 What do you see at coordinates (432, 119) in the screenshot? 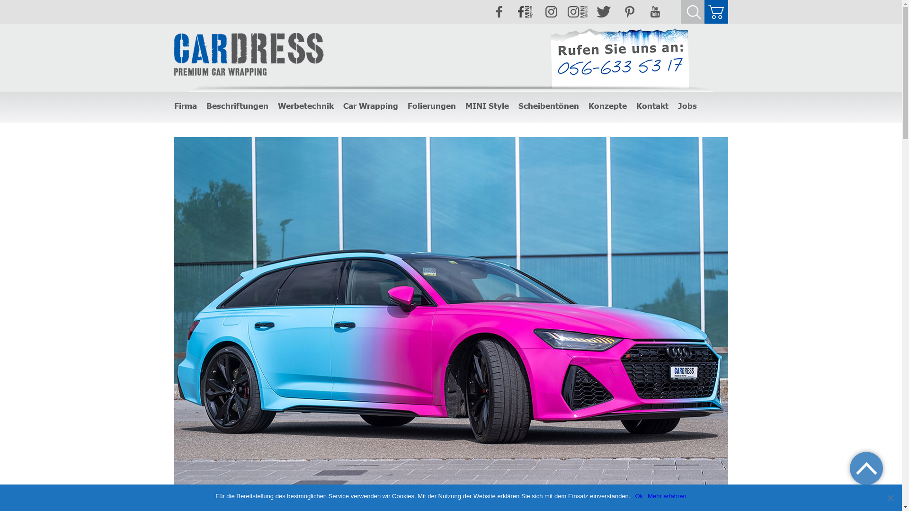
I see `Bootsfolierungen` at bounding box center [432, 119].